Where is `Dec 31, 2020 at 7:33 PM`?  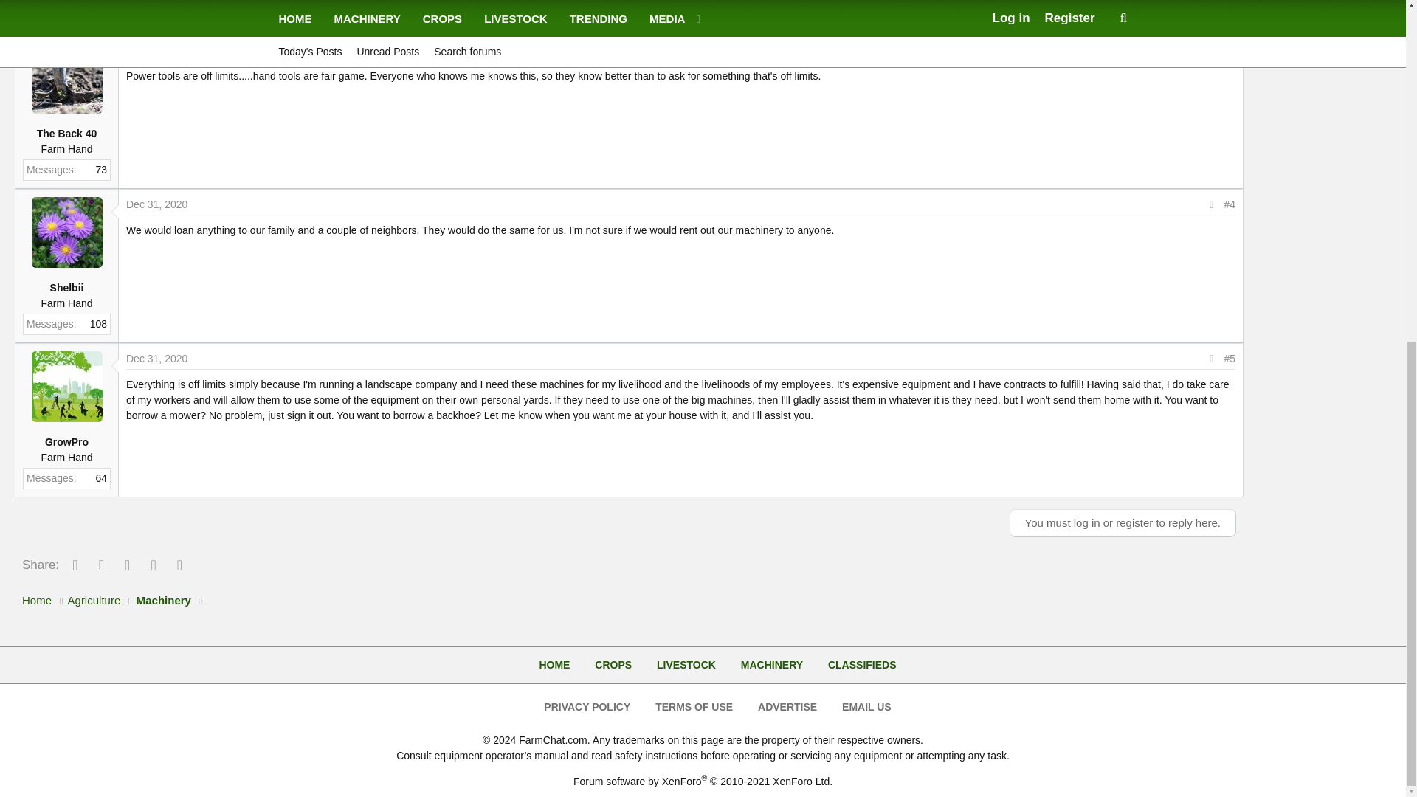
Dec 31, 2020 at 7:33 PM is located at coordinates (156, 357).